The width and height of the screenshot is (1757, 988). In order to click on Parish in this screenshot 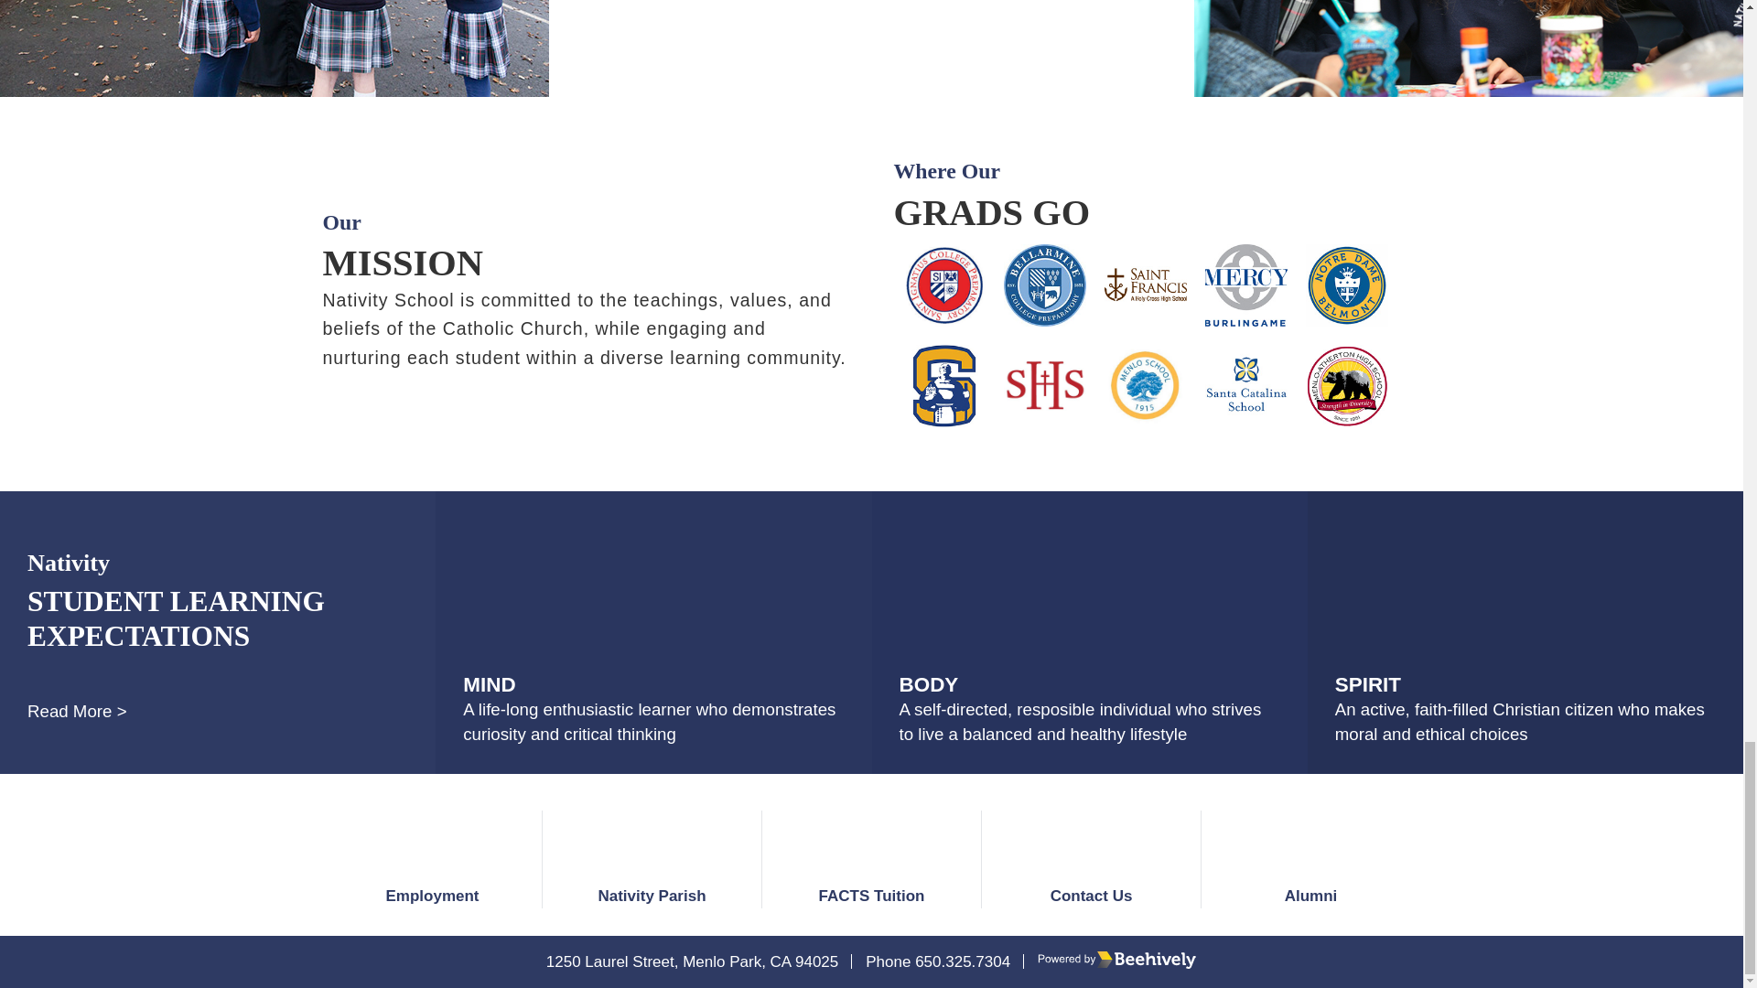, I will do `click(651, 858)`.